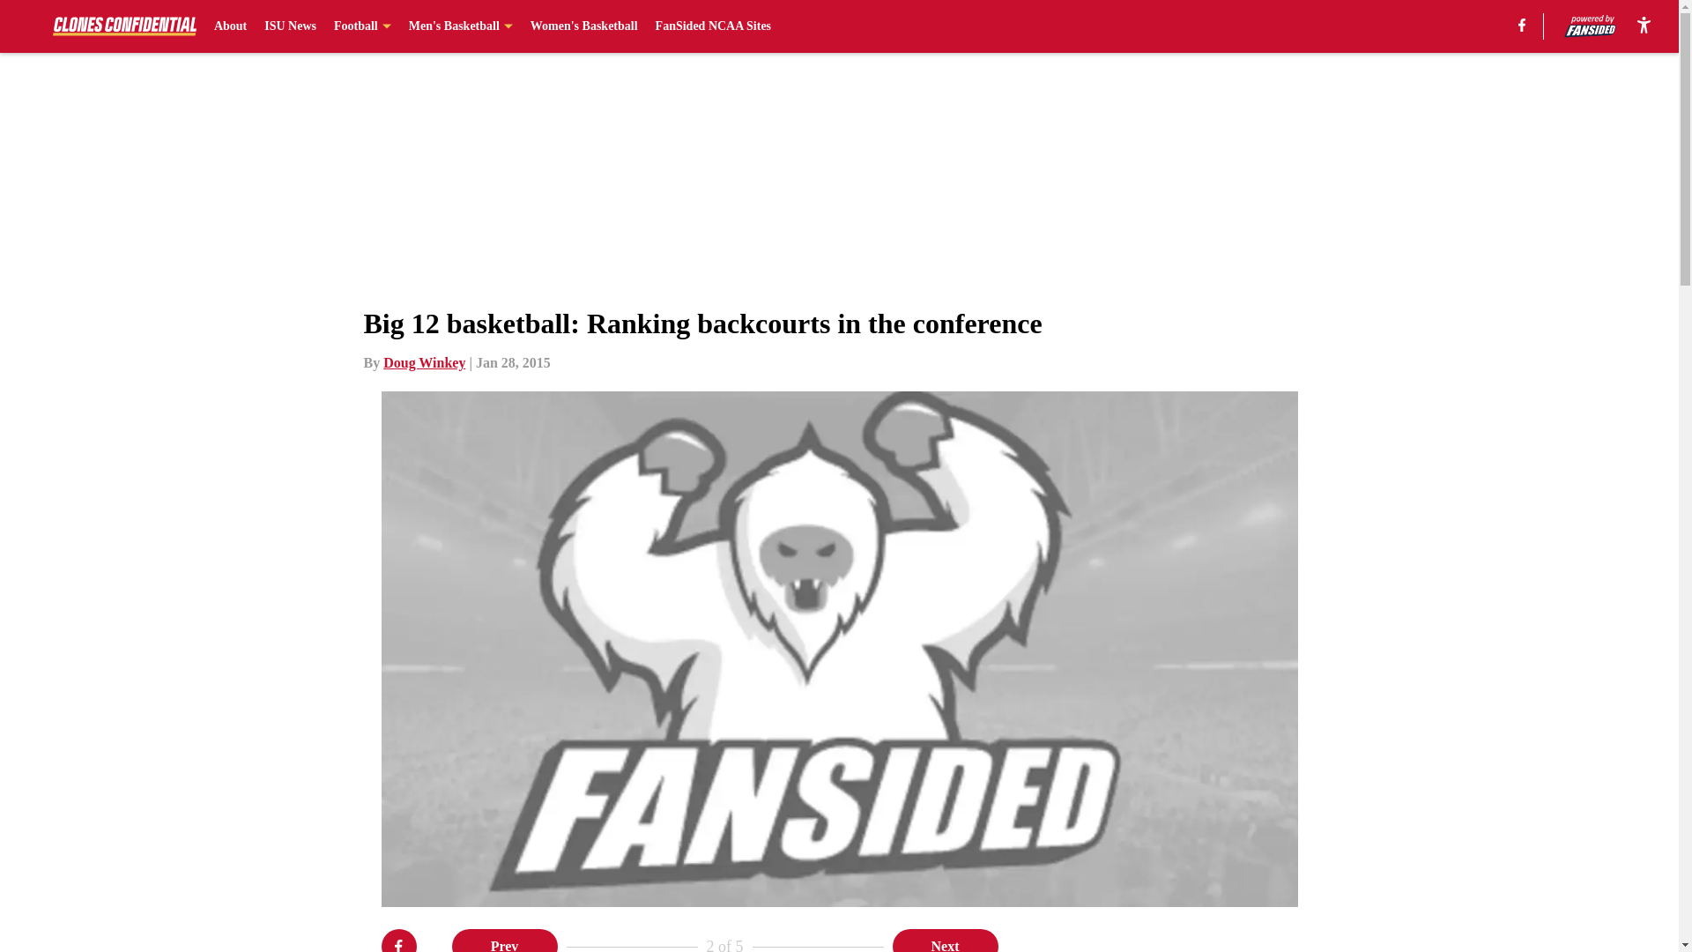 The width and height of the screenshot is (1692, 952). I want to click on Prev, so click(504, 941).